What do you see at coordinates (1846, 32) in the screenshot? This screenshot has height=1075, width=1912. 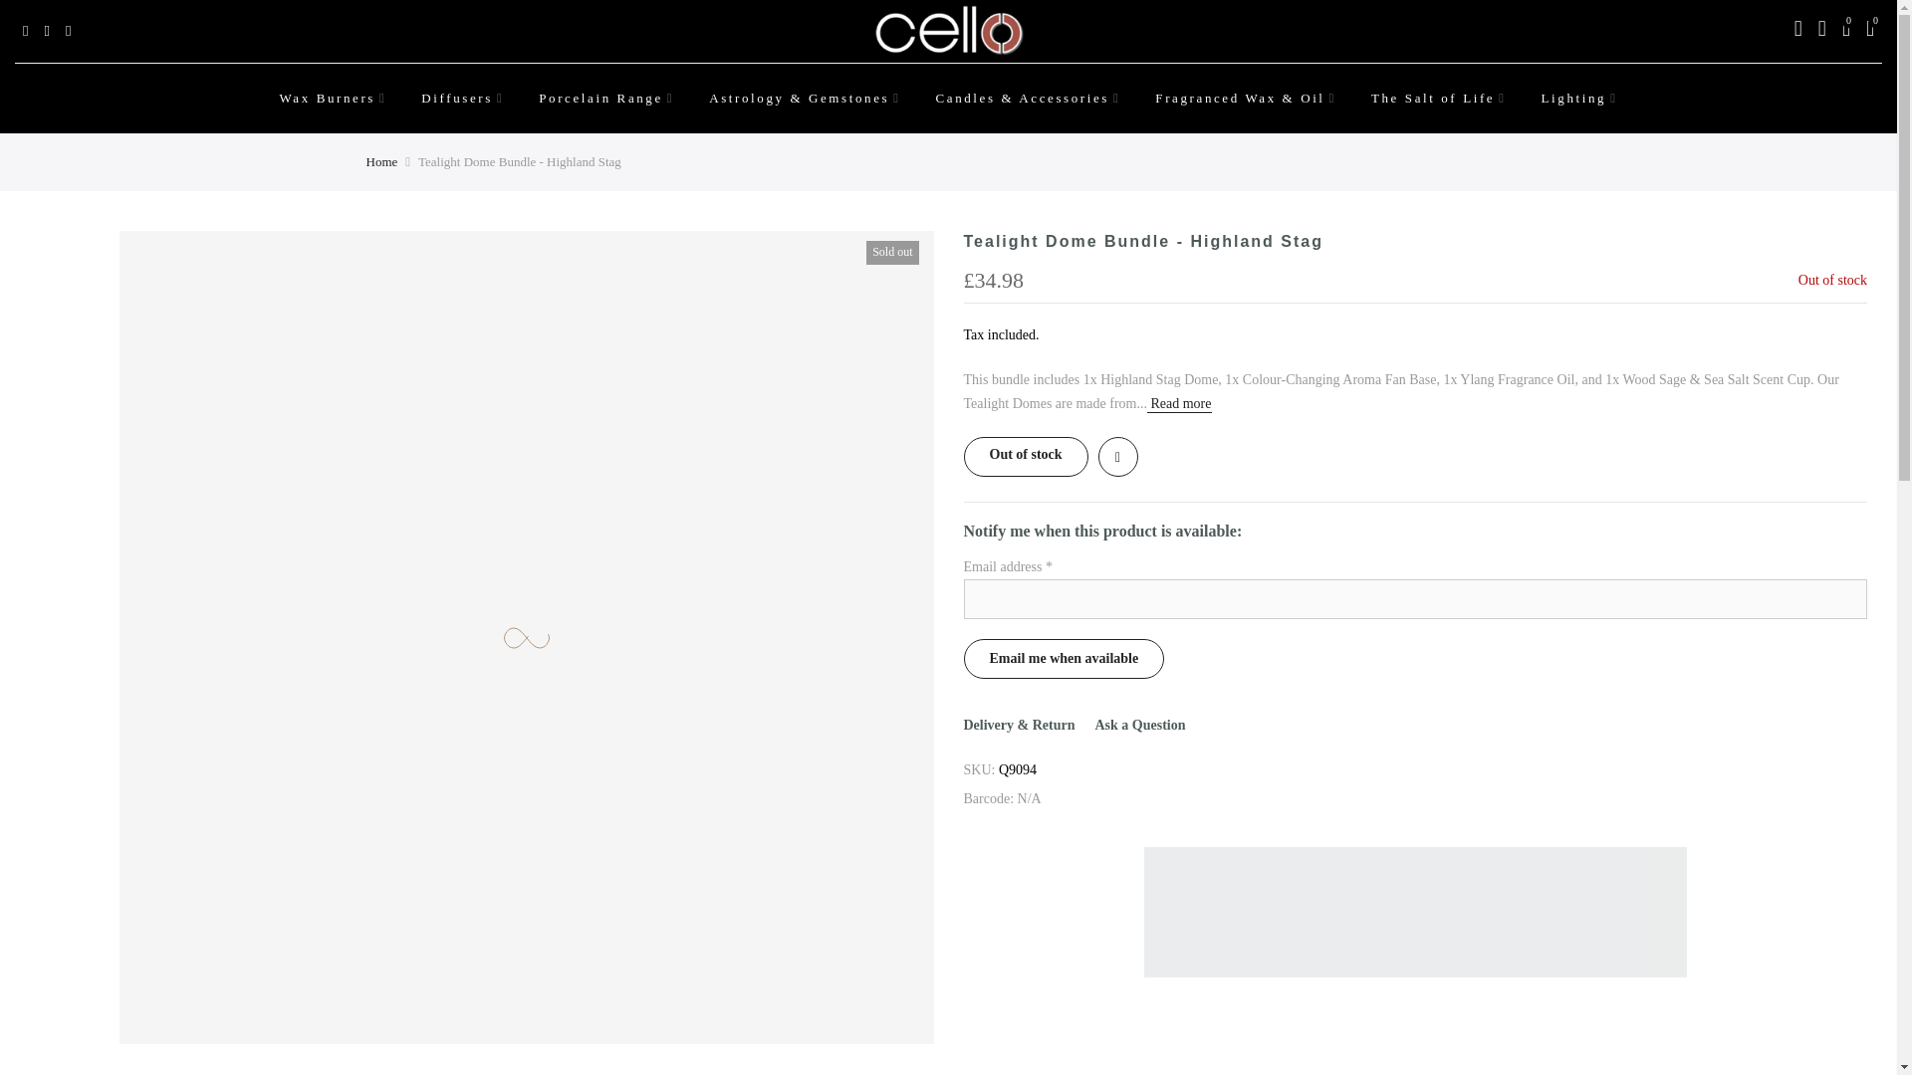 I see `0` at bounding box center [1846, 32].